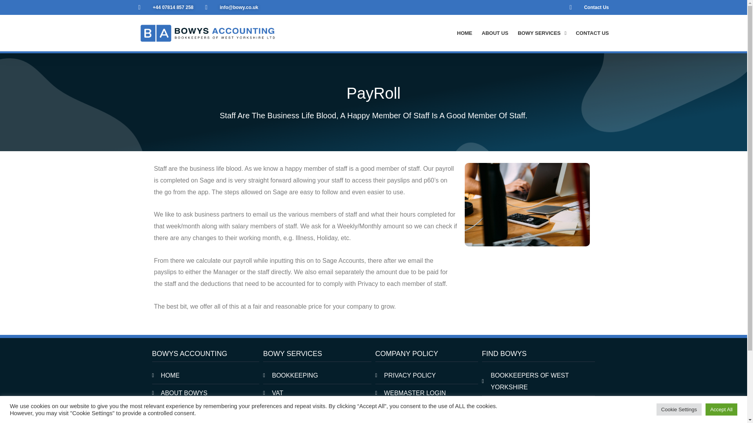 This screenshot has width=753, height=423. What do you see at coordinates (495, 33) in the screenshot?
I see `ABOUT US` at bounding box center [495, 33].